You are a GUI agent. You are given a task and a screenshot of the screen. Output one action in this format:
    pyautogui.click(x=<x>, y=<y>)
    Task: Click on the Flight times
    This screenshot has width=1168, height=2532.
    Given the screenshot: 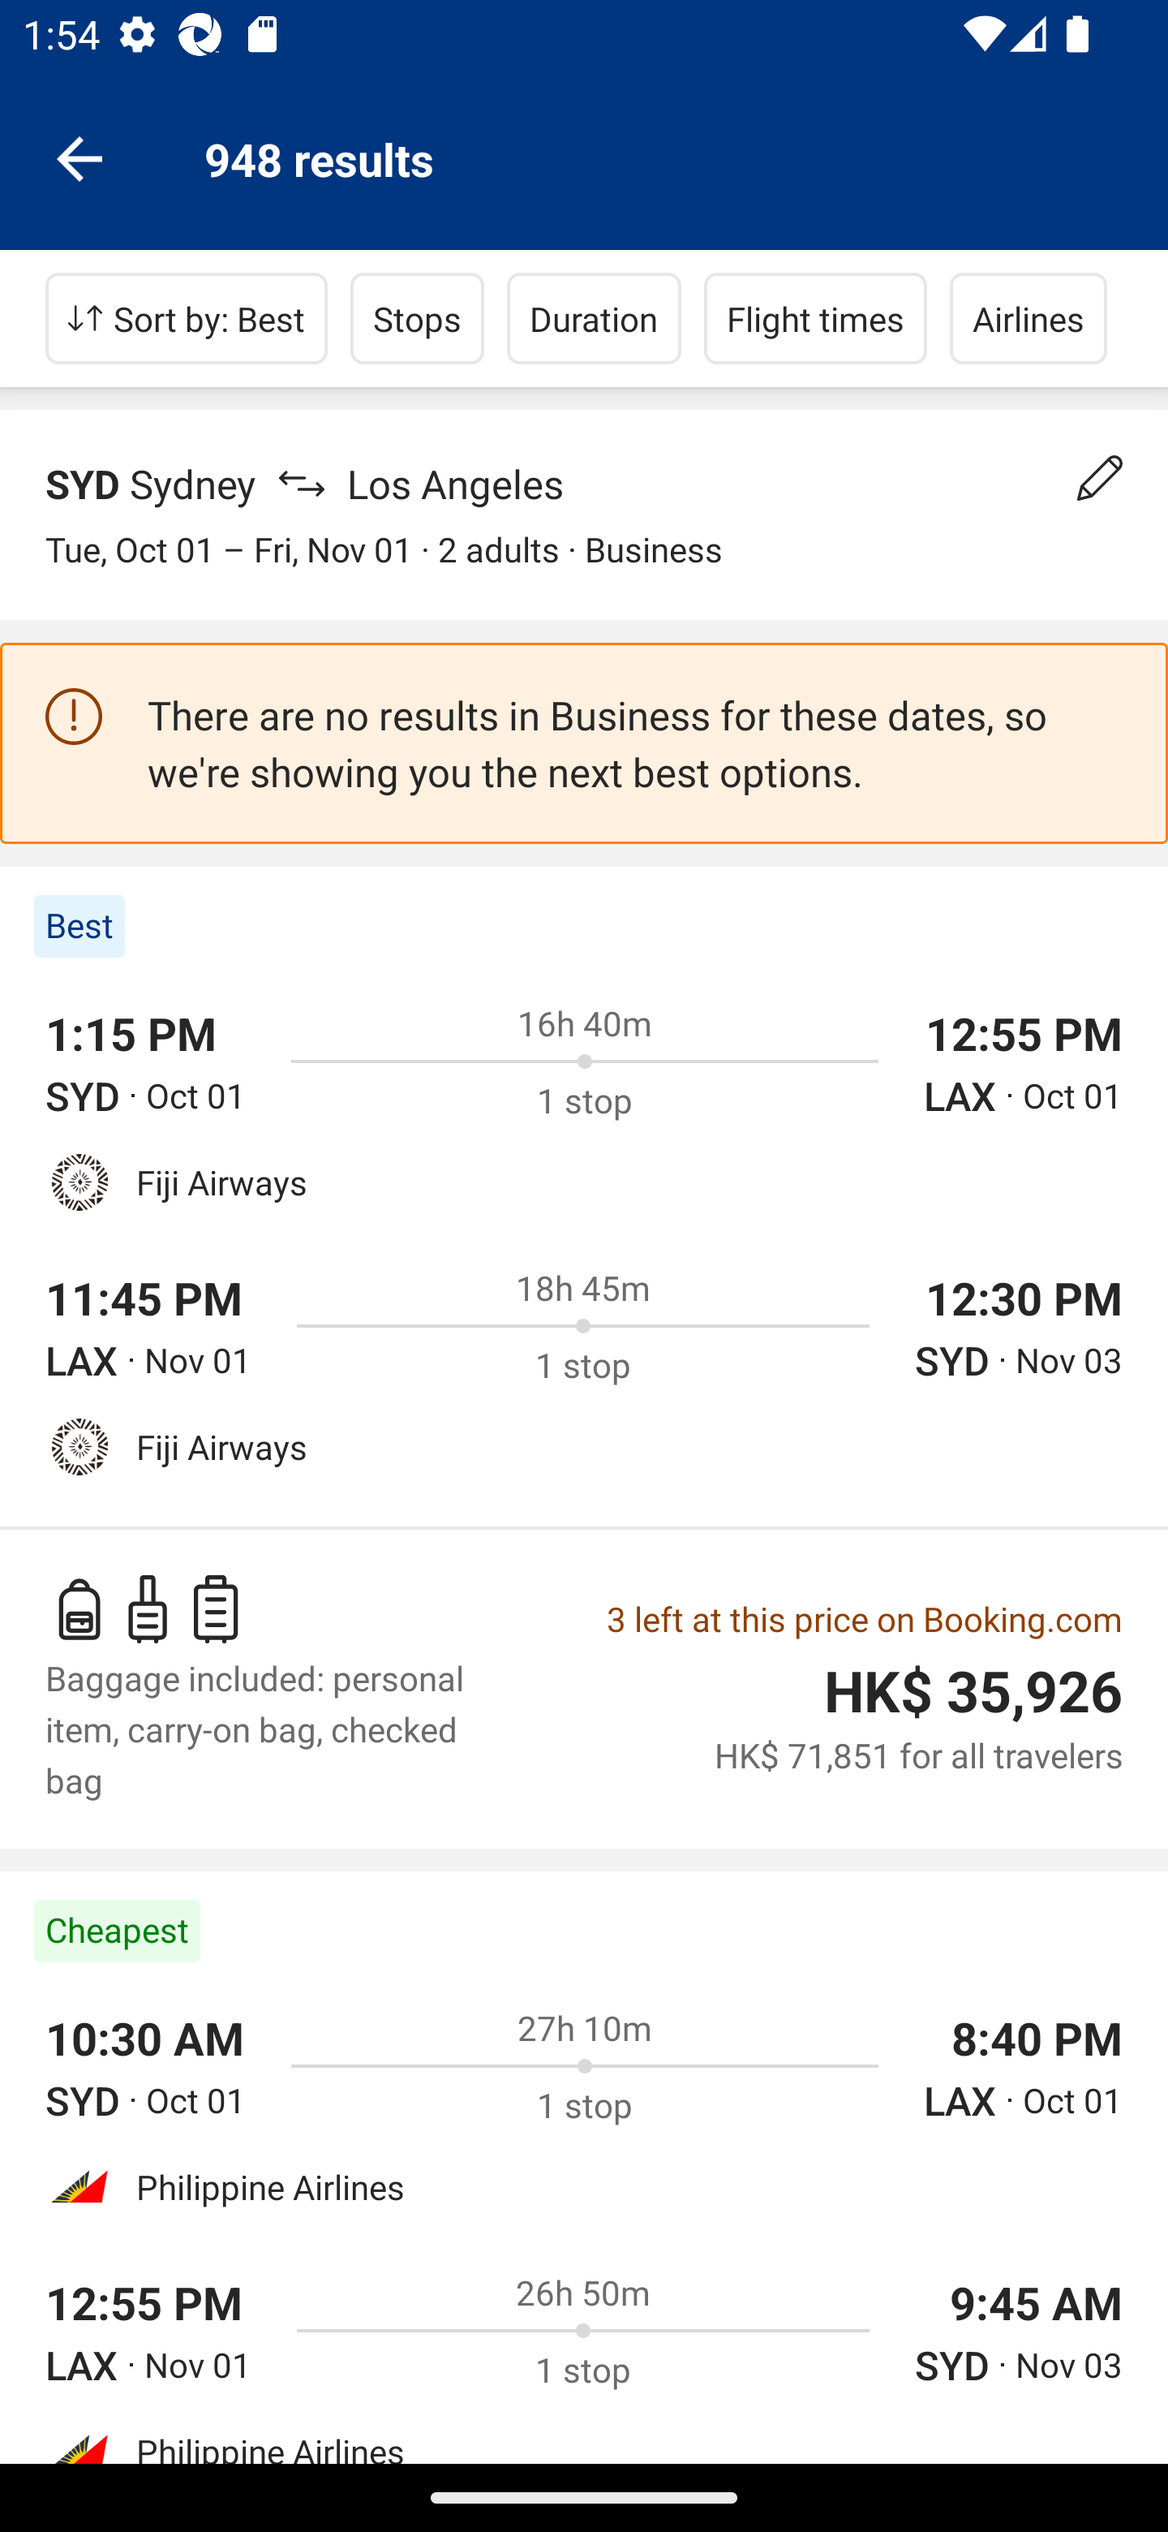 What is the action you would take?
    pyautogui.click(x=816, y=318)
    